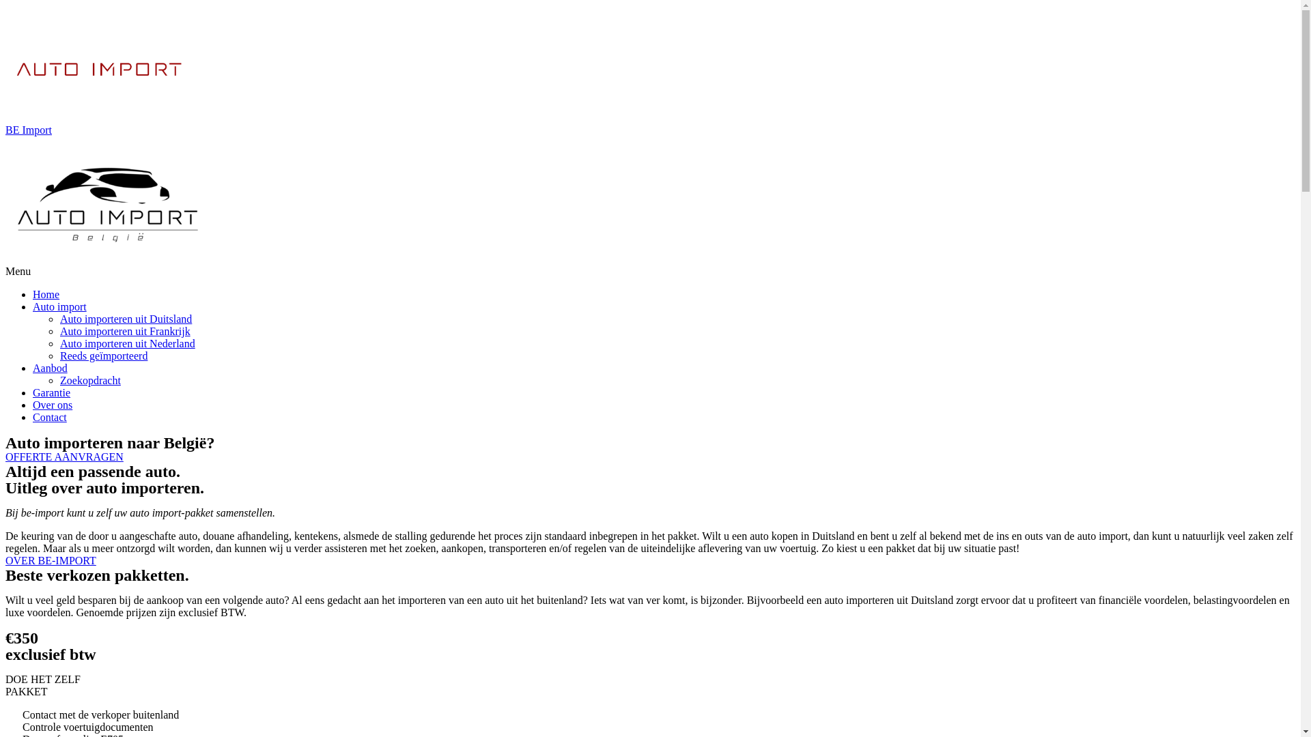 The height and width of the screenshot is (737, 1311). Describe the element at coordinates (53, 405) in the screenshot. I see `Over ons` at that location.